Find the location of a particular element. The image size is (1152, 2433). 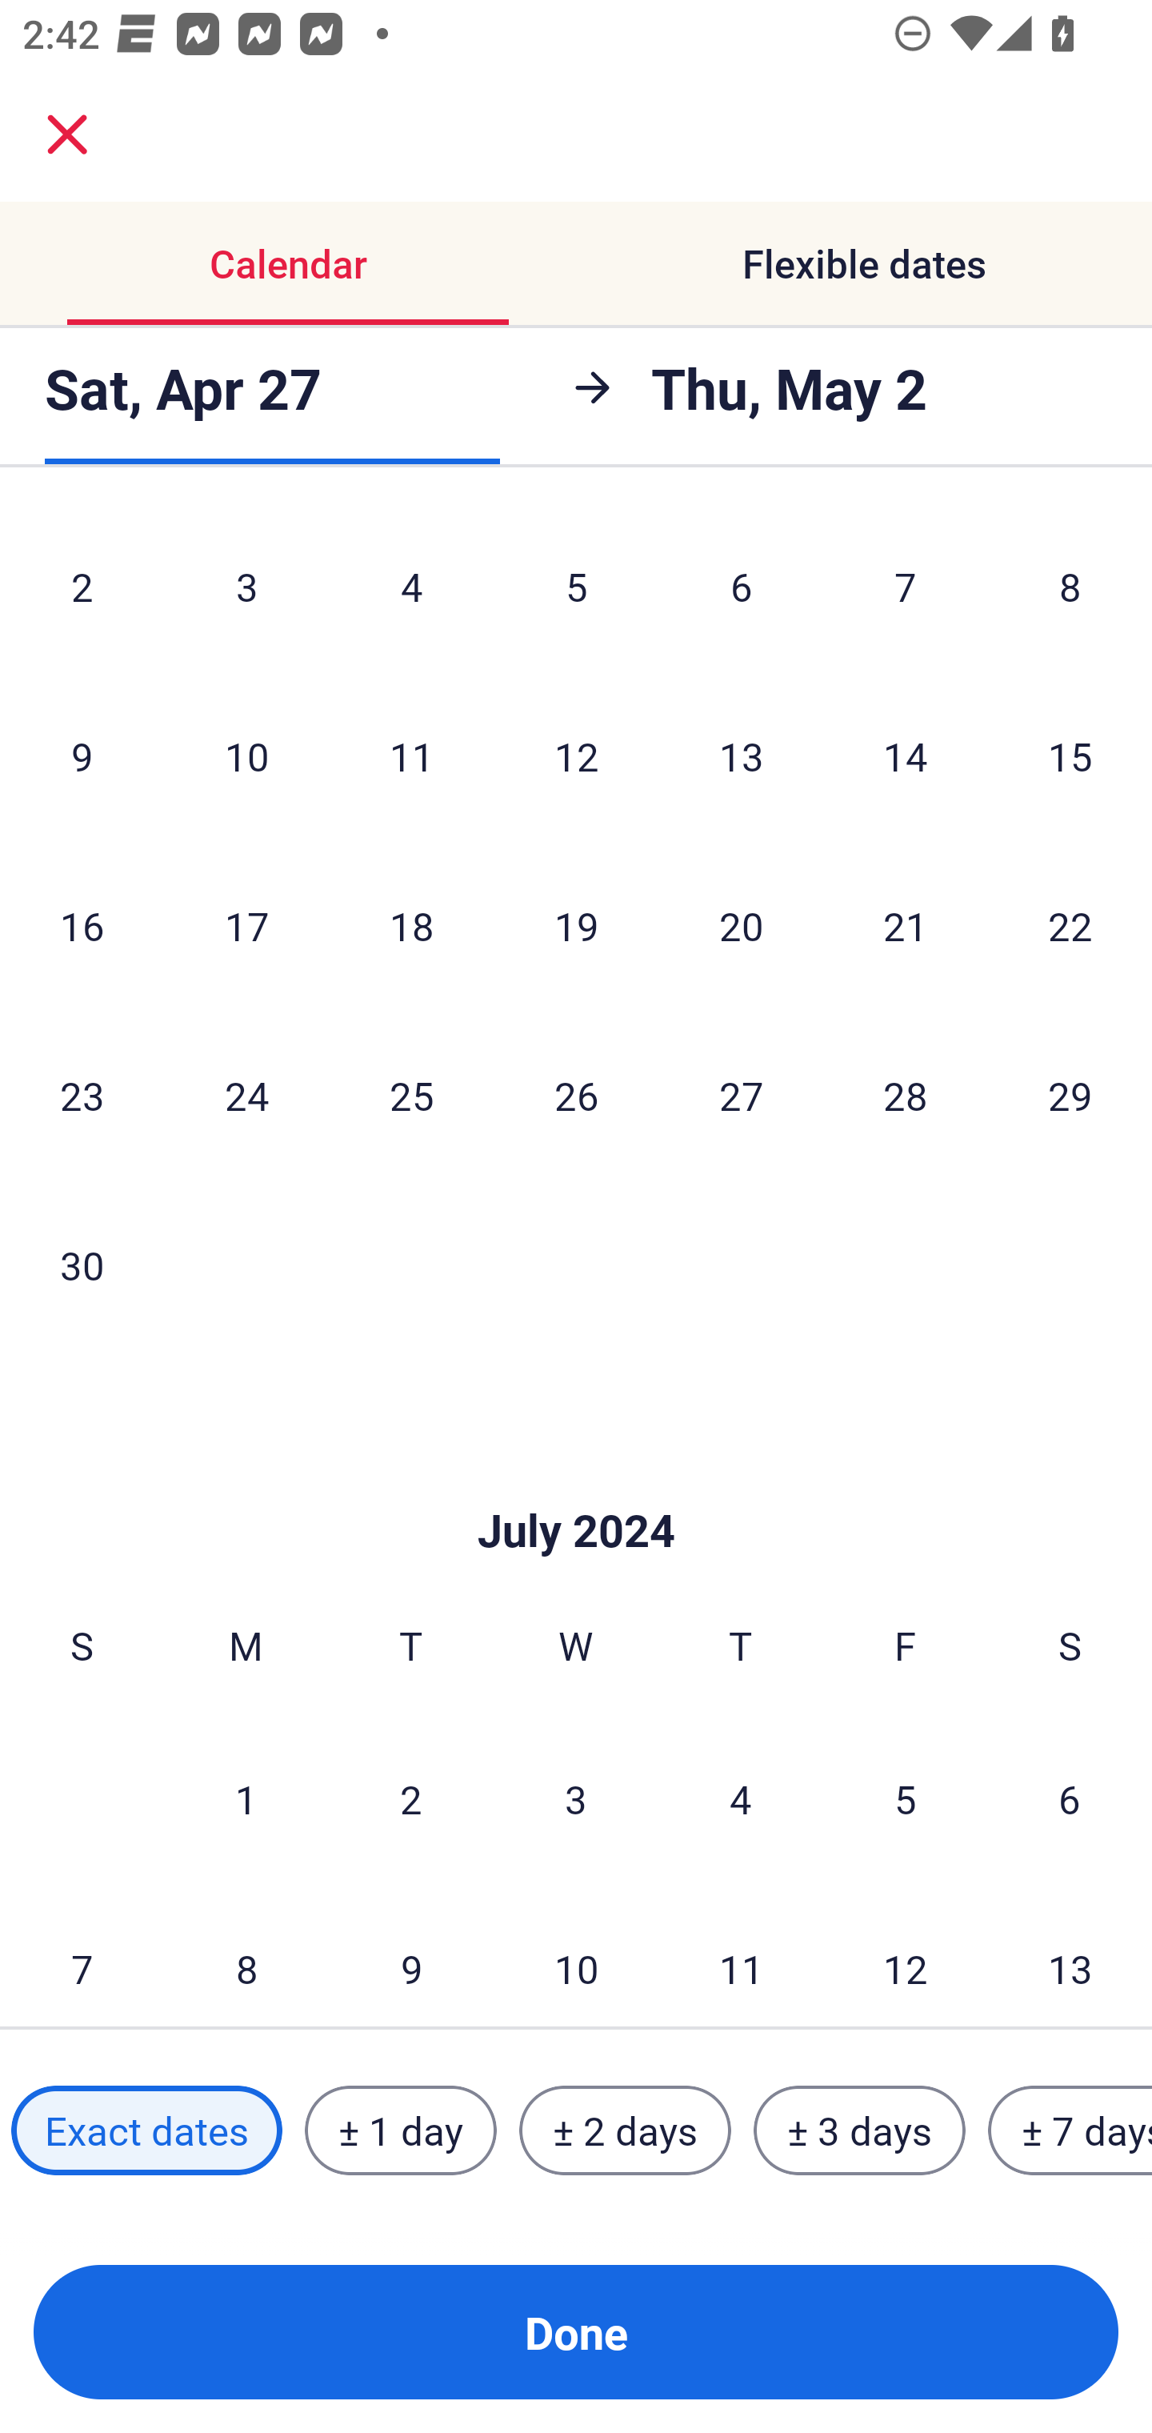

Skip to Done is located at coordinates (576, 1482).